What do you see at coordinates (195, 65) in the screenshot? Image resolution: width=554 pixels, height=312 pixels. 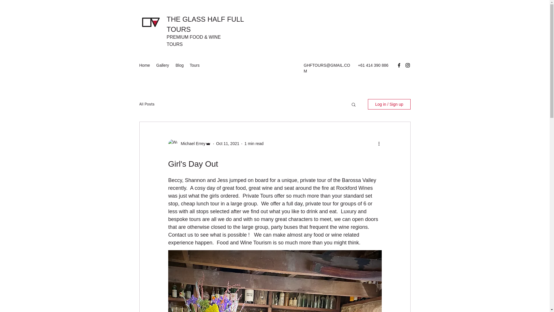 I see `Tours` at bounding box center [195, 65].